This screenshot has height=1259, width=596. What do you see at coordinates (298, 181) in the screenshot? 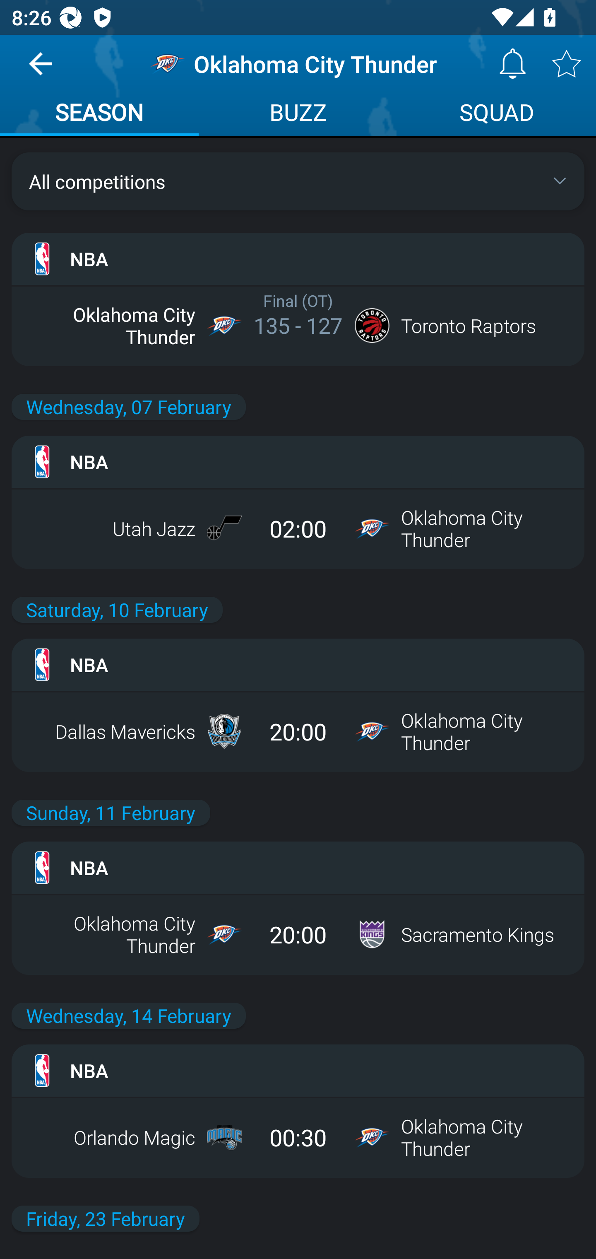
I see `All competitions` at bounding box center [298, 181].